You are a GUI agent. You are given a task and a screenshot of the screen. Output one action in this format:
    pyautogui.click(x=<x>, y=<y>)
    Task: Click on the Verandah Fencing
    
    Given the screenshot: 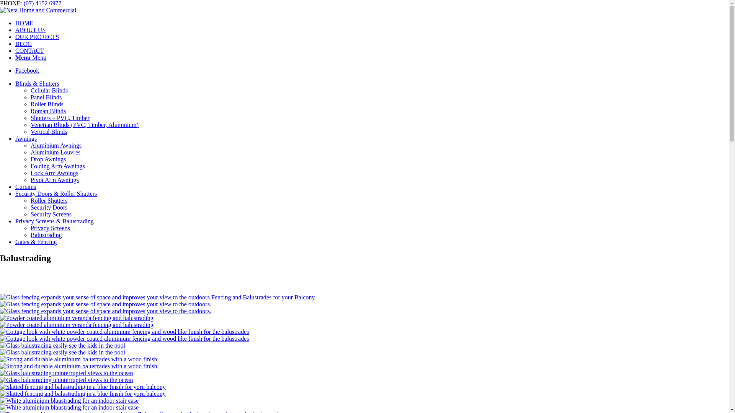 What is the action you would take?
    pyautogui.click(x=77, y=318)
    